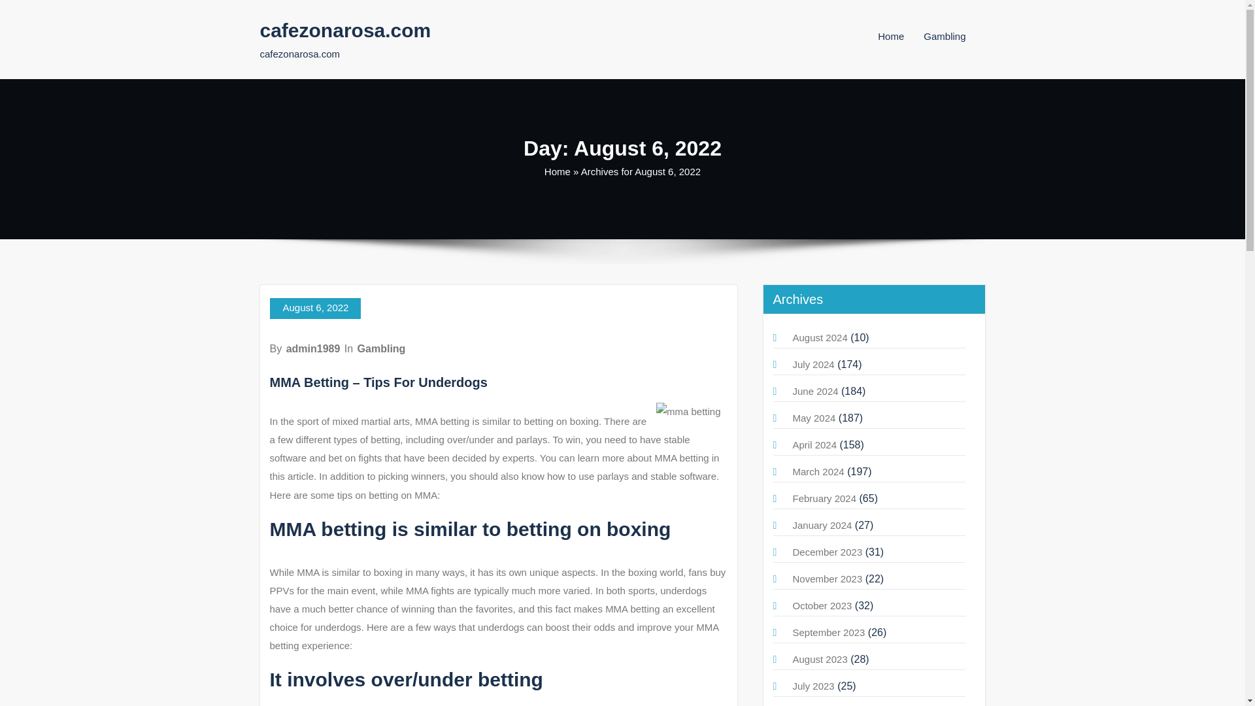 The width and height of the screenshot is (1255, 706). What do you see at coordinates (312, 348) in the screenshot?
I see `admin1989` at bounding box center [312, 348].